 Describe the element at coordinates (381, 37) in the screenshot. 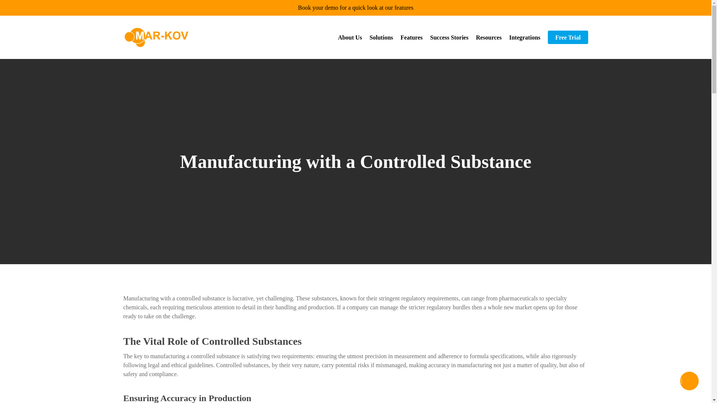

I see `Solutions` at that location.